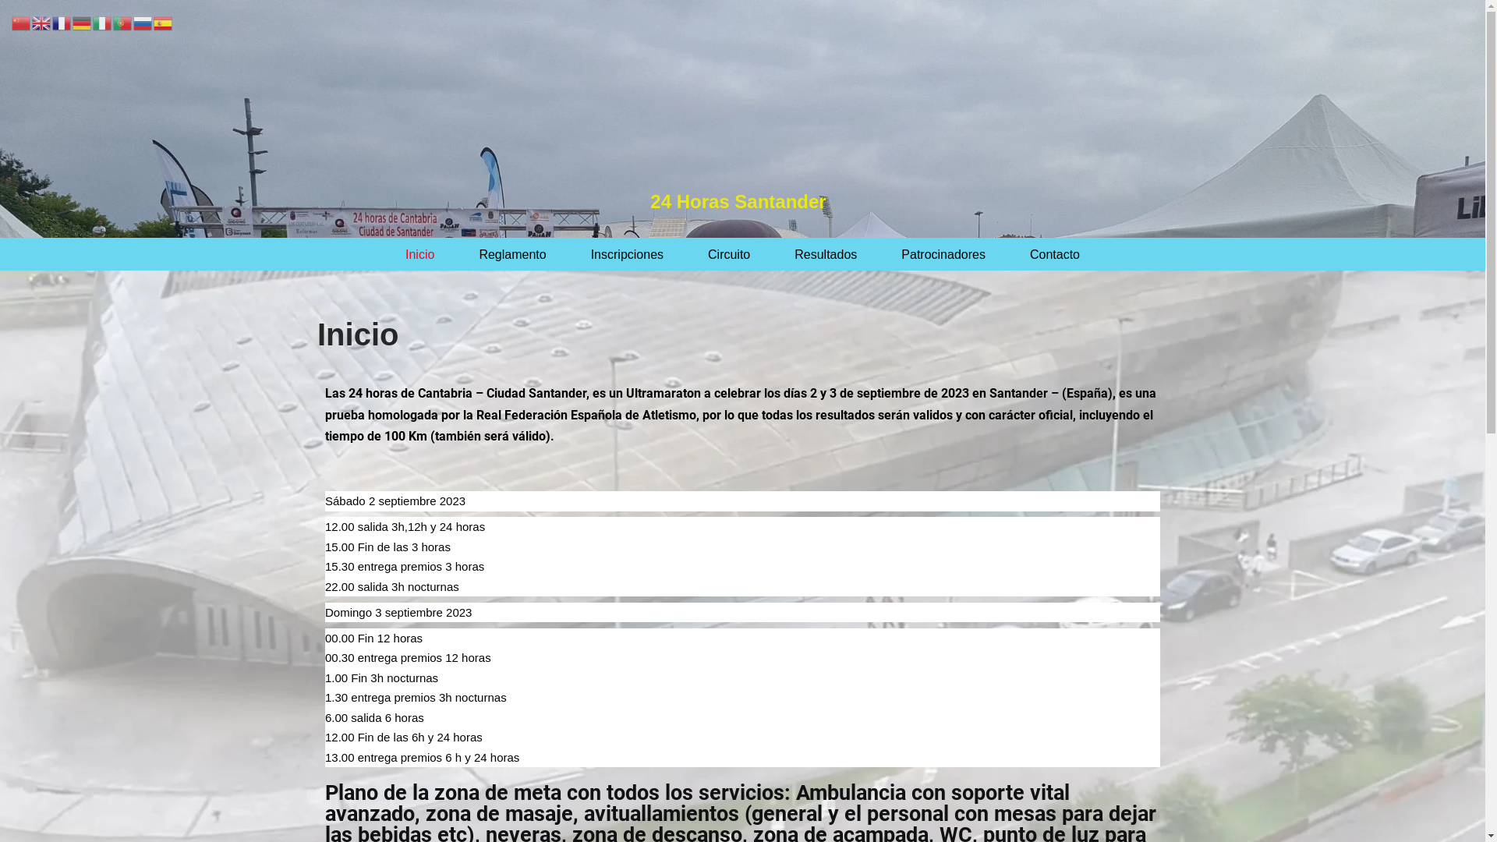  What do you see at coordinates (83, 22) in the screenshot?
I see `German` at bounding box center [83, 22].